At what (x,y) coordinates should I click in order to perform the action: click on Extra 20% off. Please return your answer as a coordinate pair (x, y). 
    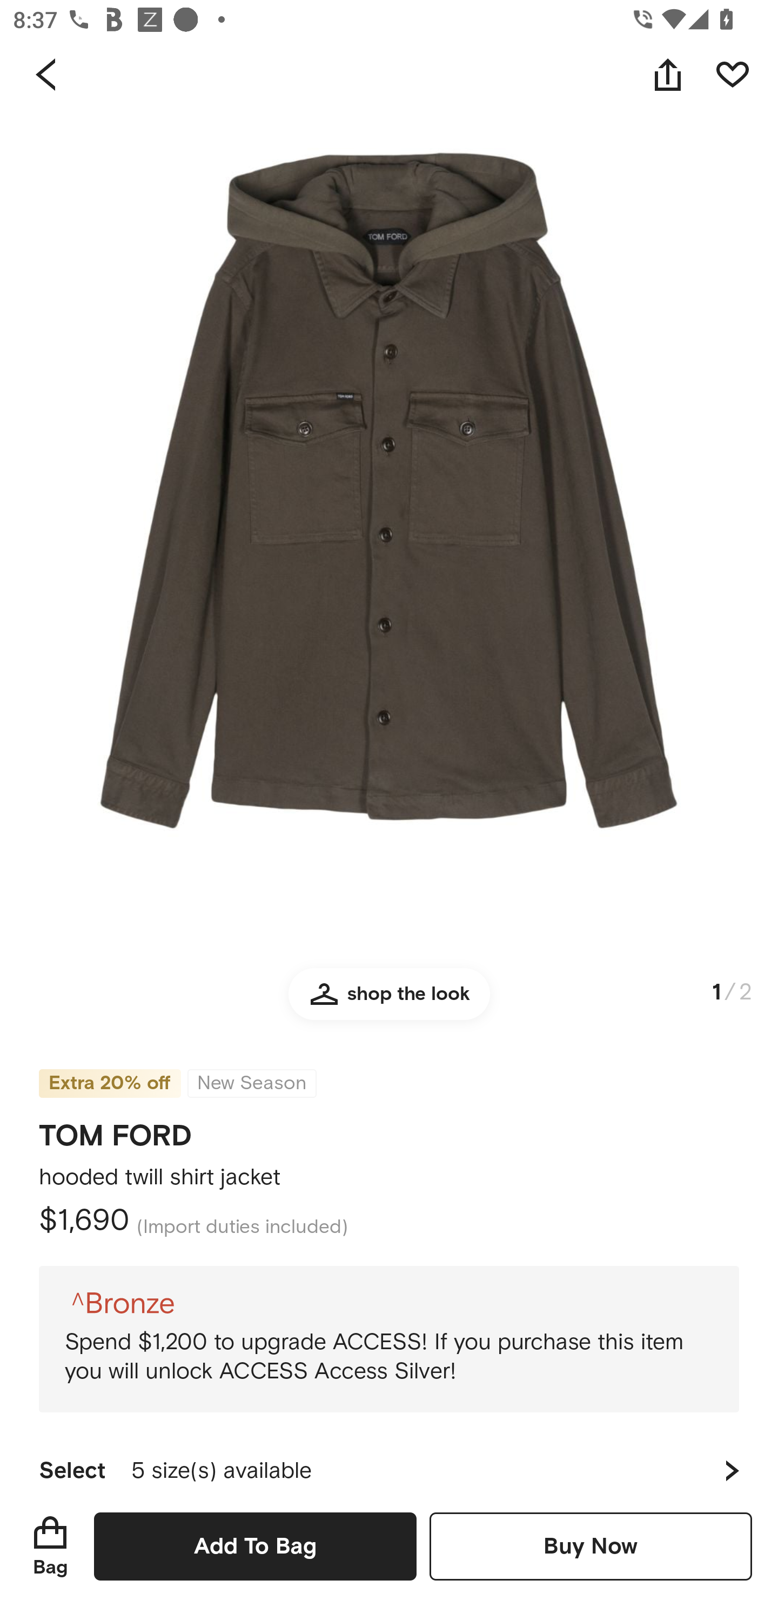
    Looking at the image, I should click on (109, 1071).